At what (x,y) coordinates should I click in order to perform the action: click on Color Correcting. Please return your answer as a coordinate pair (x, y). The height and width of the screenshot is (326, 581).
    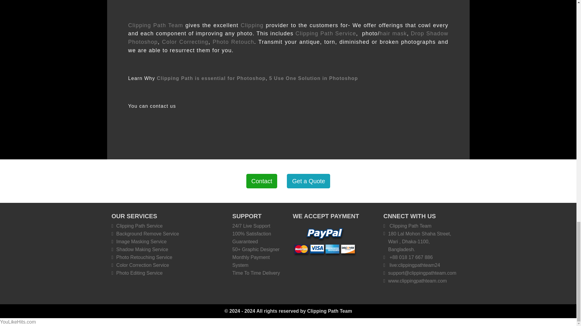
    Looking at the image, I should click on (185, 42).